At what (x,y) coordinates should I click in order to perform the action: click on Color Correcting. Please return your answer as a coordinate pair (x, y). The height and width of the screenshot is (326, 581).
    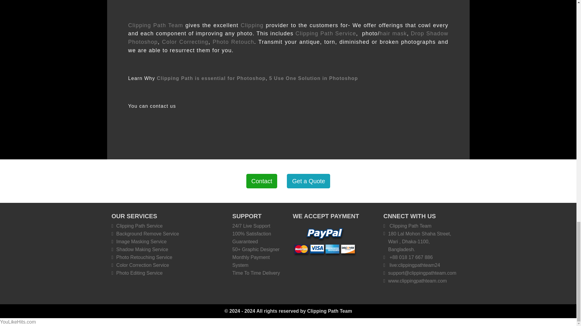
    Looking at the image, I should click on (185, 42).